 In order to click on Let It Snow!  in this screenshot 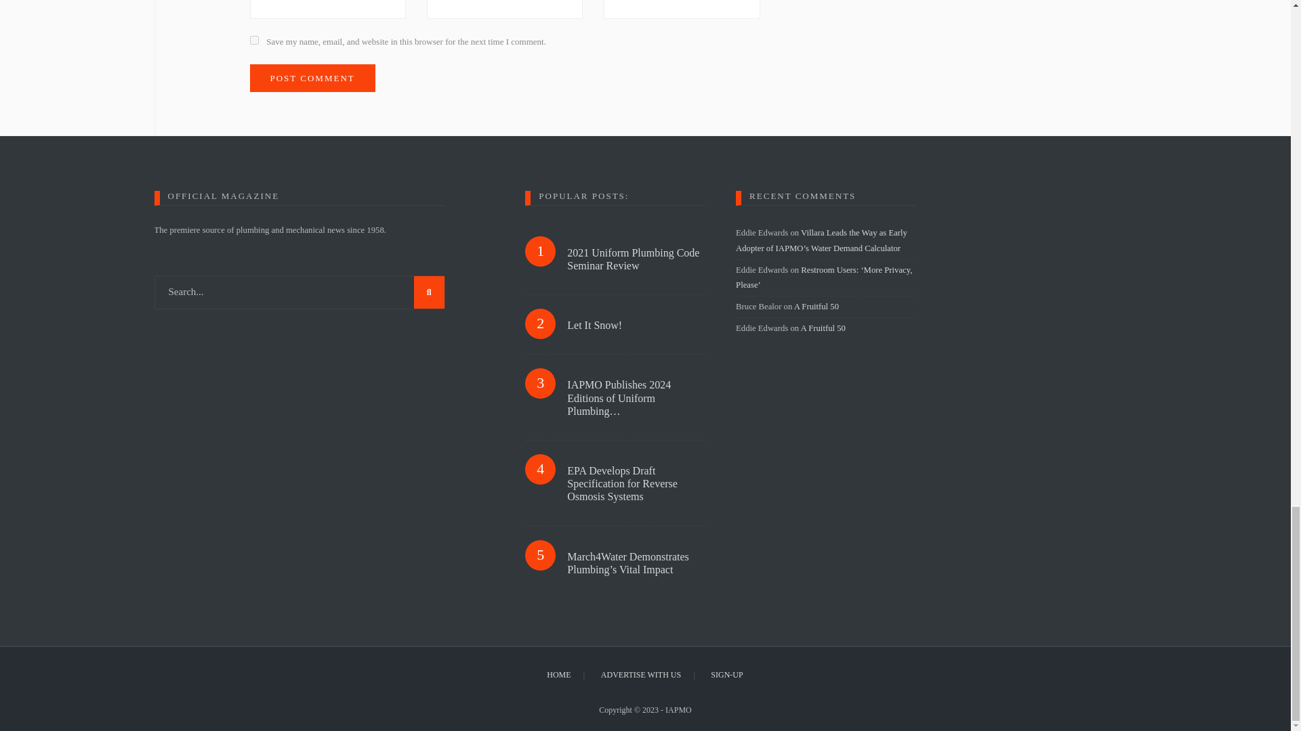, I will do `click(636, 325)`.